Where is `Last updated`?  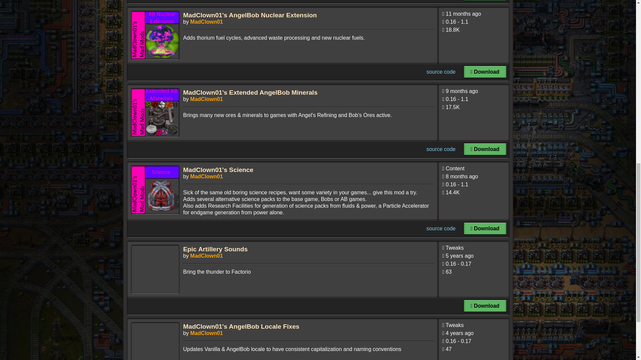
Last updated is located at coordinates (473, 93).